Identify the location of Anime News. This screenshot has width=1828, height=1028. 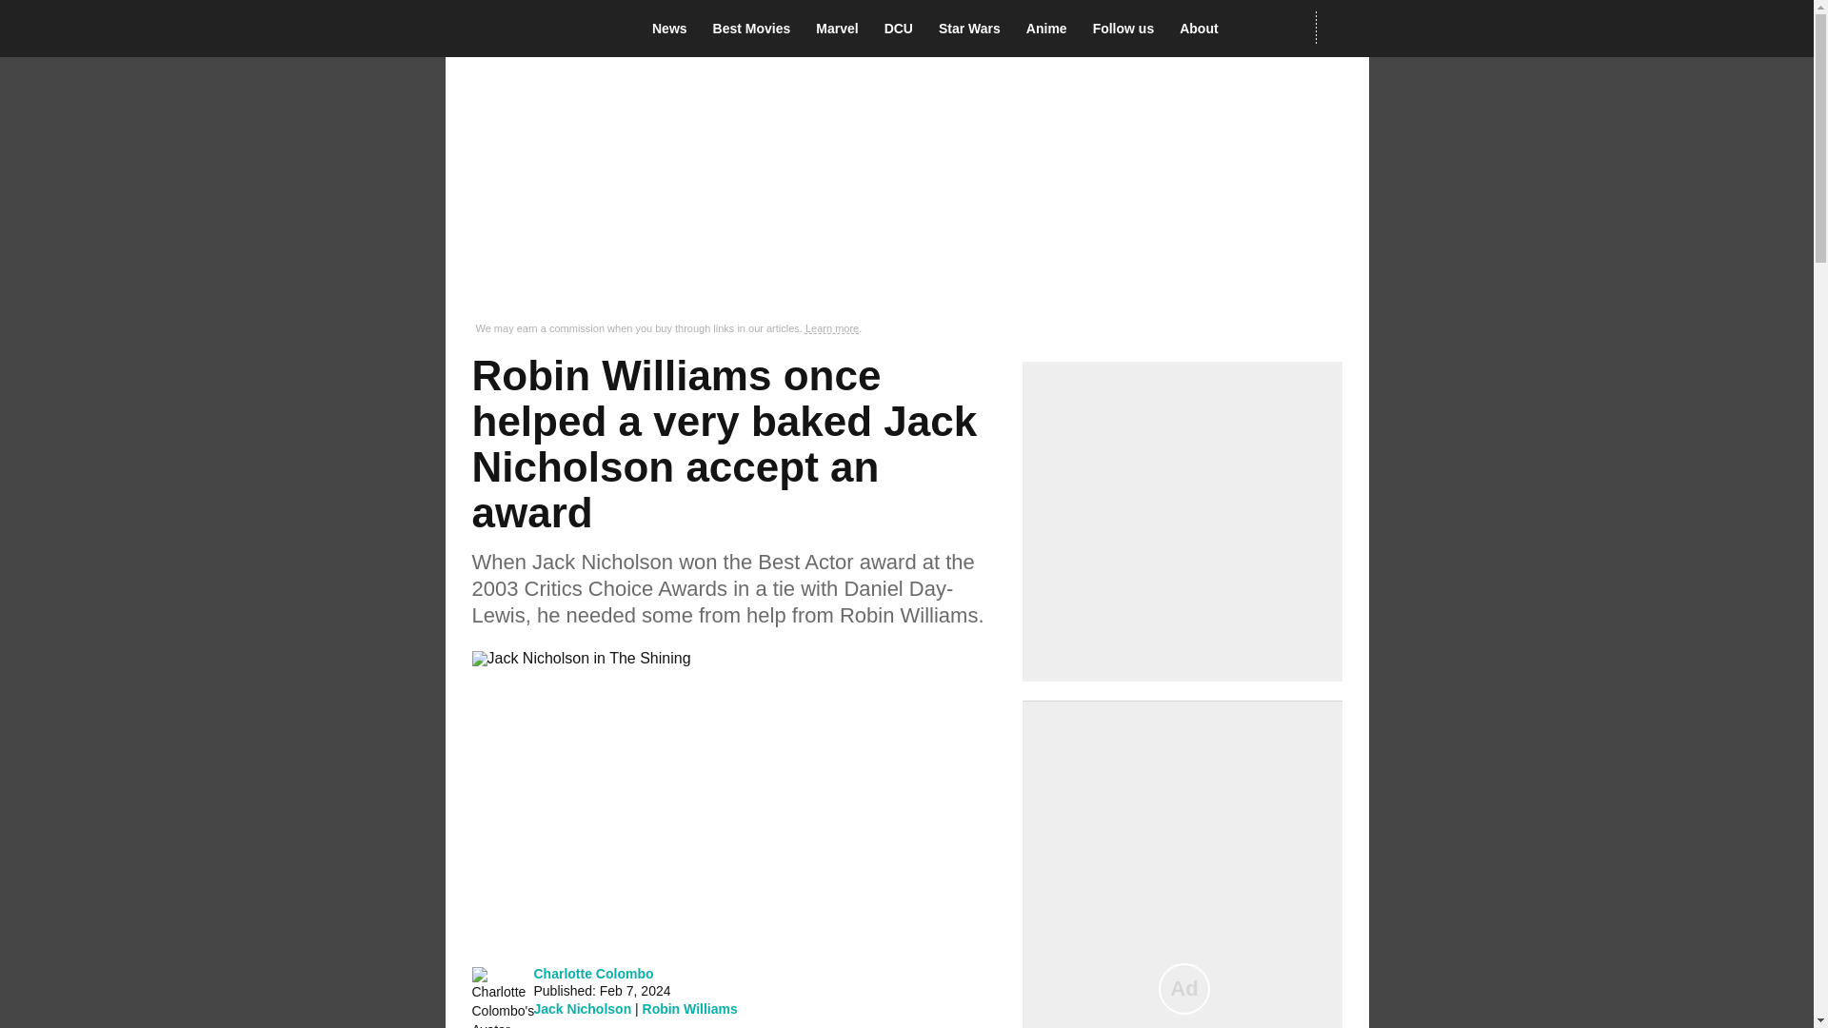
(1051, 29).